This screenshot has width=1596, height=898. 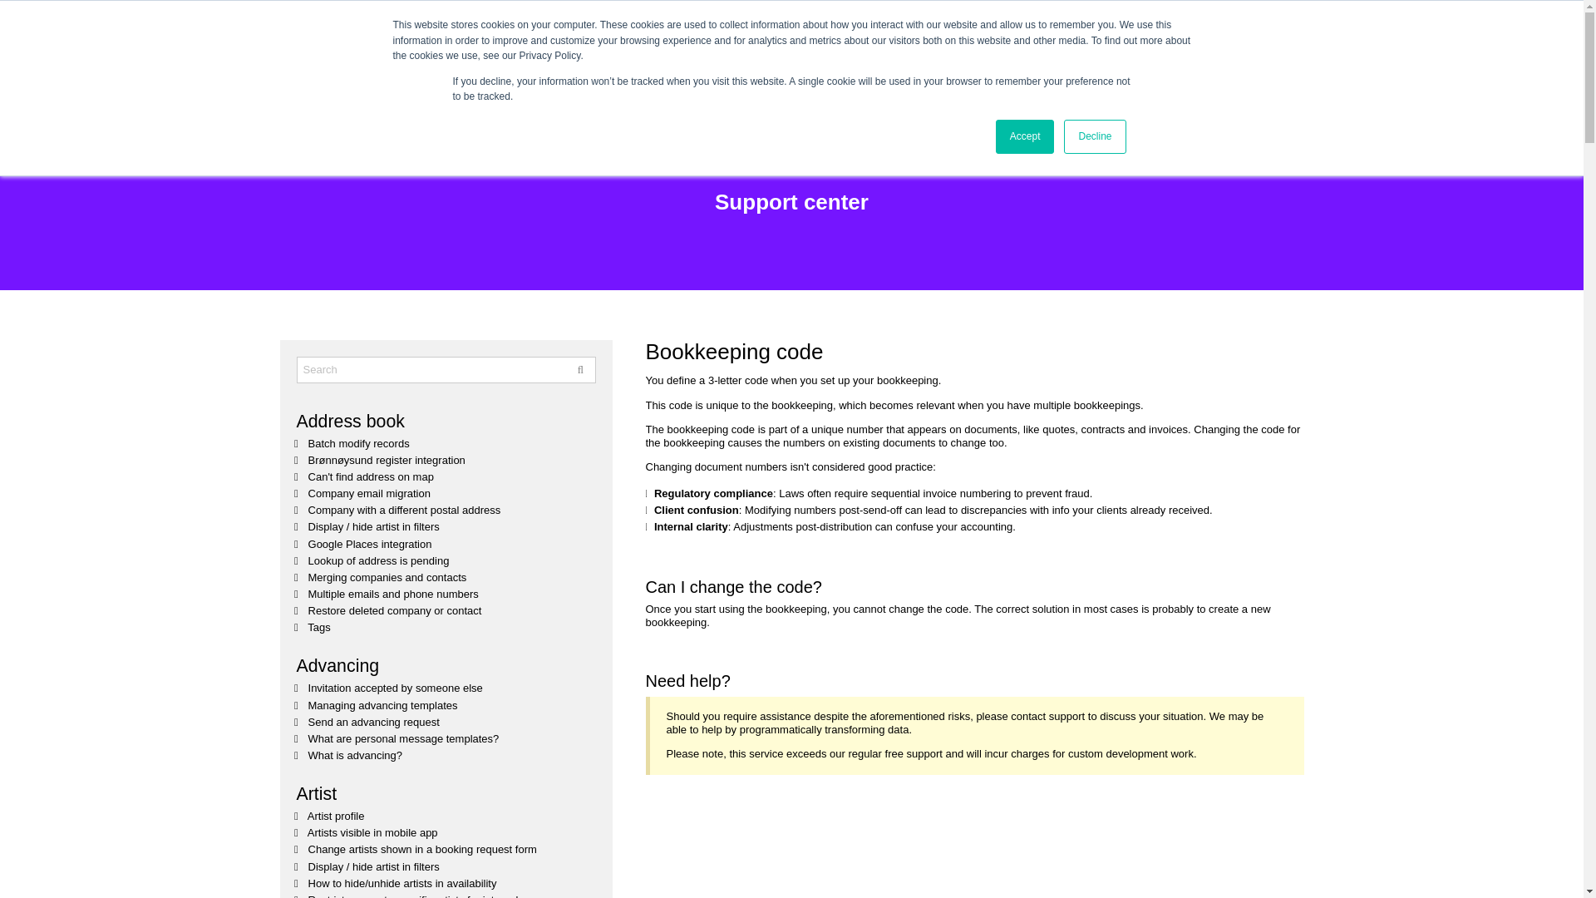 I want to click on Accept, so click(x=1026, y=136).